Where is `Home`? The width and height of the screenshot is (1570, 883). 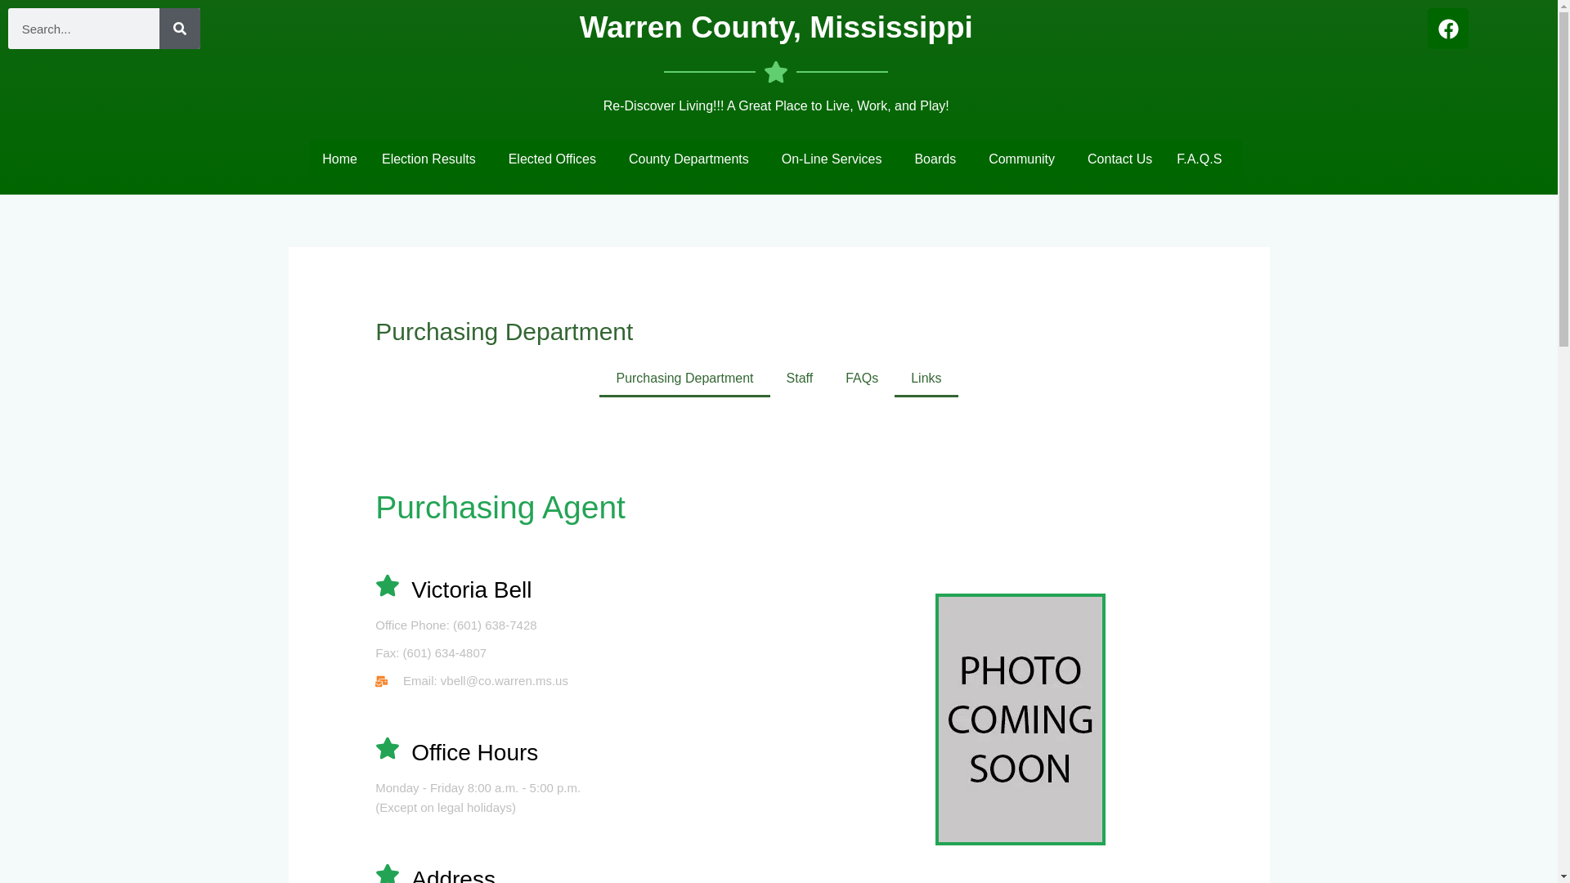 Home is located at coordinates (339, 159).